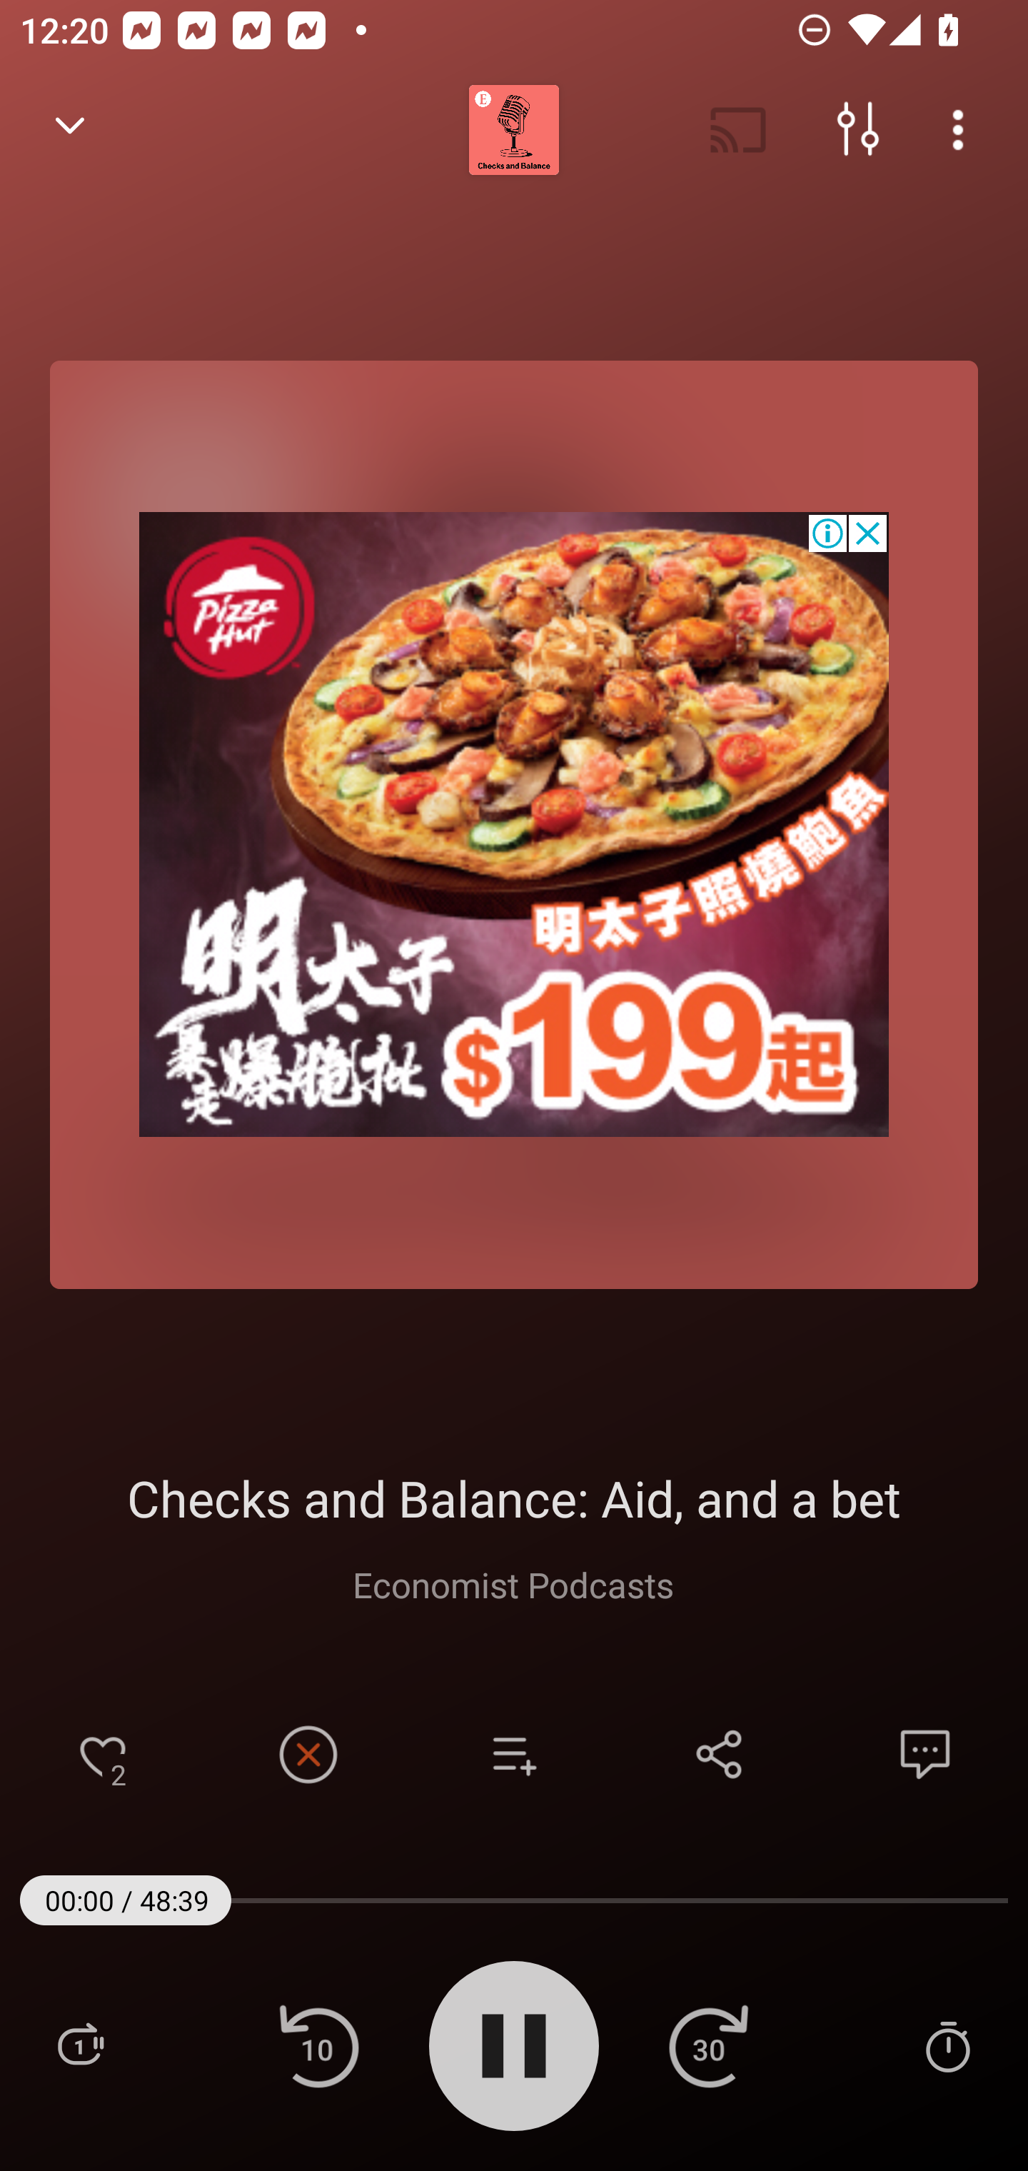 This screenshot has width=1028, height=2171. I want to click on Comments, so click(925, 1754).